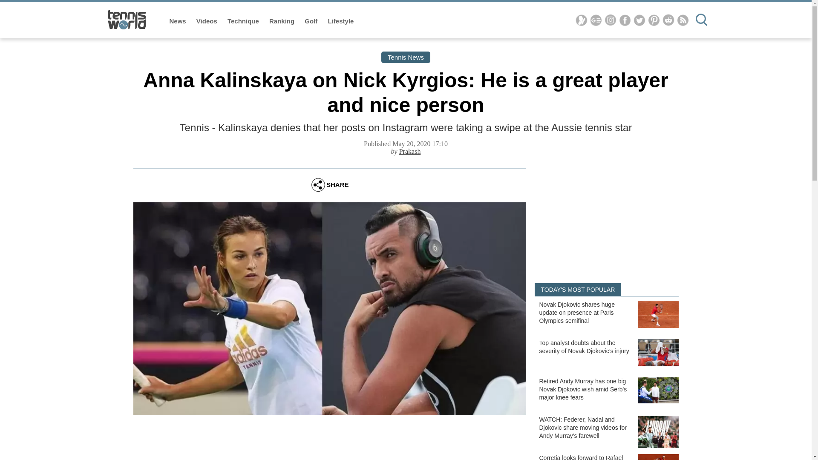 This screenshot has width=818, height=460. Describe the element at coordinates (244, 21) in the screenshot. I see `Technique` at that location.